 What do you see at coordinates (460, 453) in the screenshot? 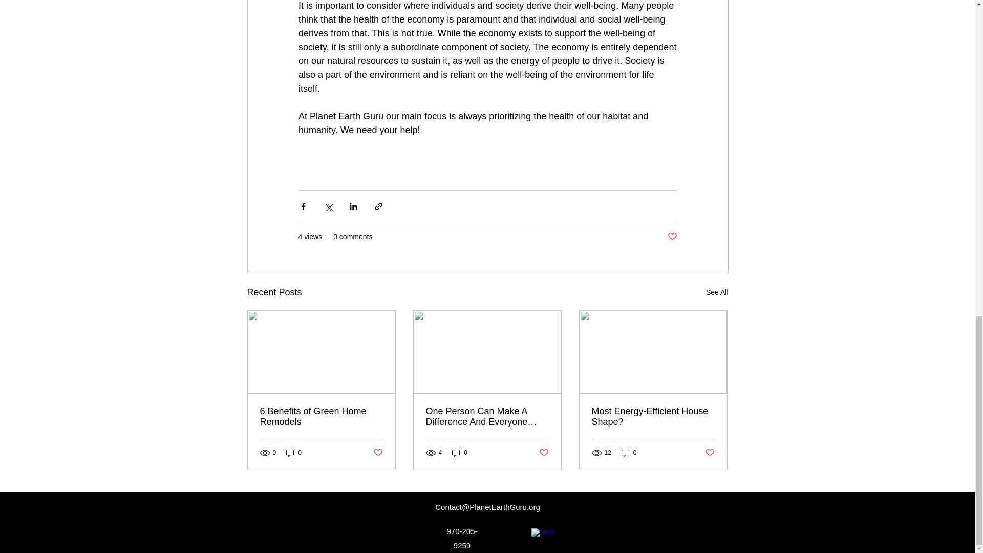
I see `0` at bounding box center [460, 453].